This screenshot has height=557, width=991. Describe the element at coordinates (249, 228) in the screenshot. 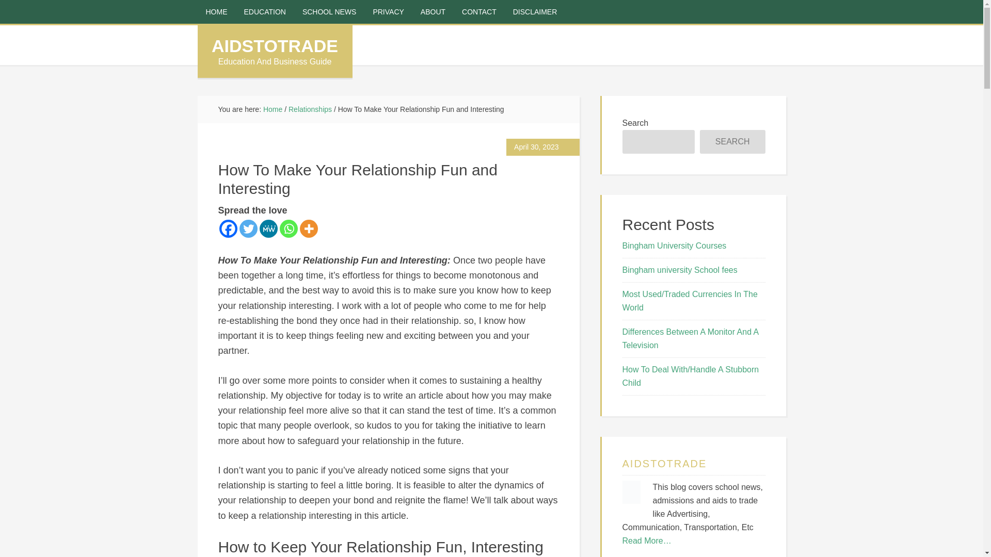

I see `Twitter` at that location.